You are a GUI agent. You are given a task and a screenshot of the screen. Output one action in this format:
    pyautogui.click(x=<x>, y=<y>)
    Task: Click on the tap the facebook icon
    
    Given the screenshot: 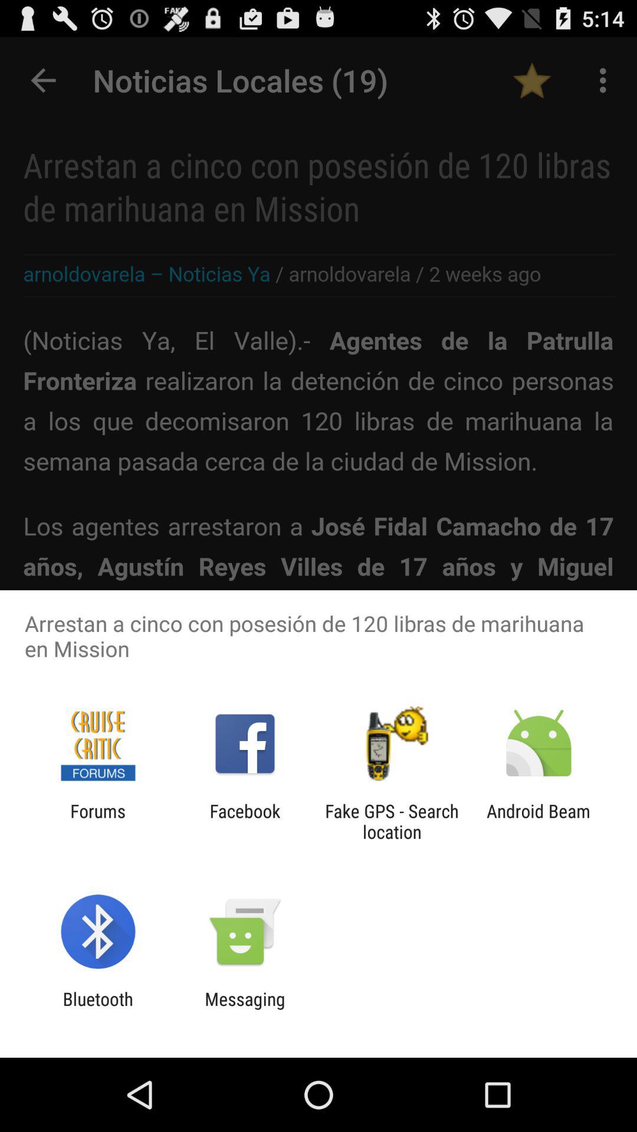 What is the action you would take?
    pyautogui.click(x=245, y=821)
    